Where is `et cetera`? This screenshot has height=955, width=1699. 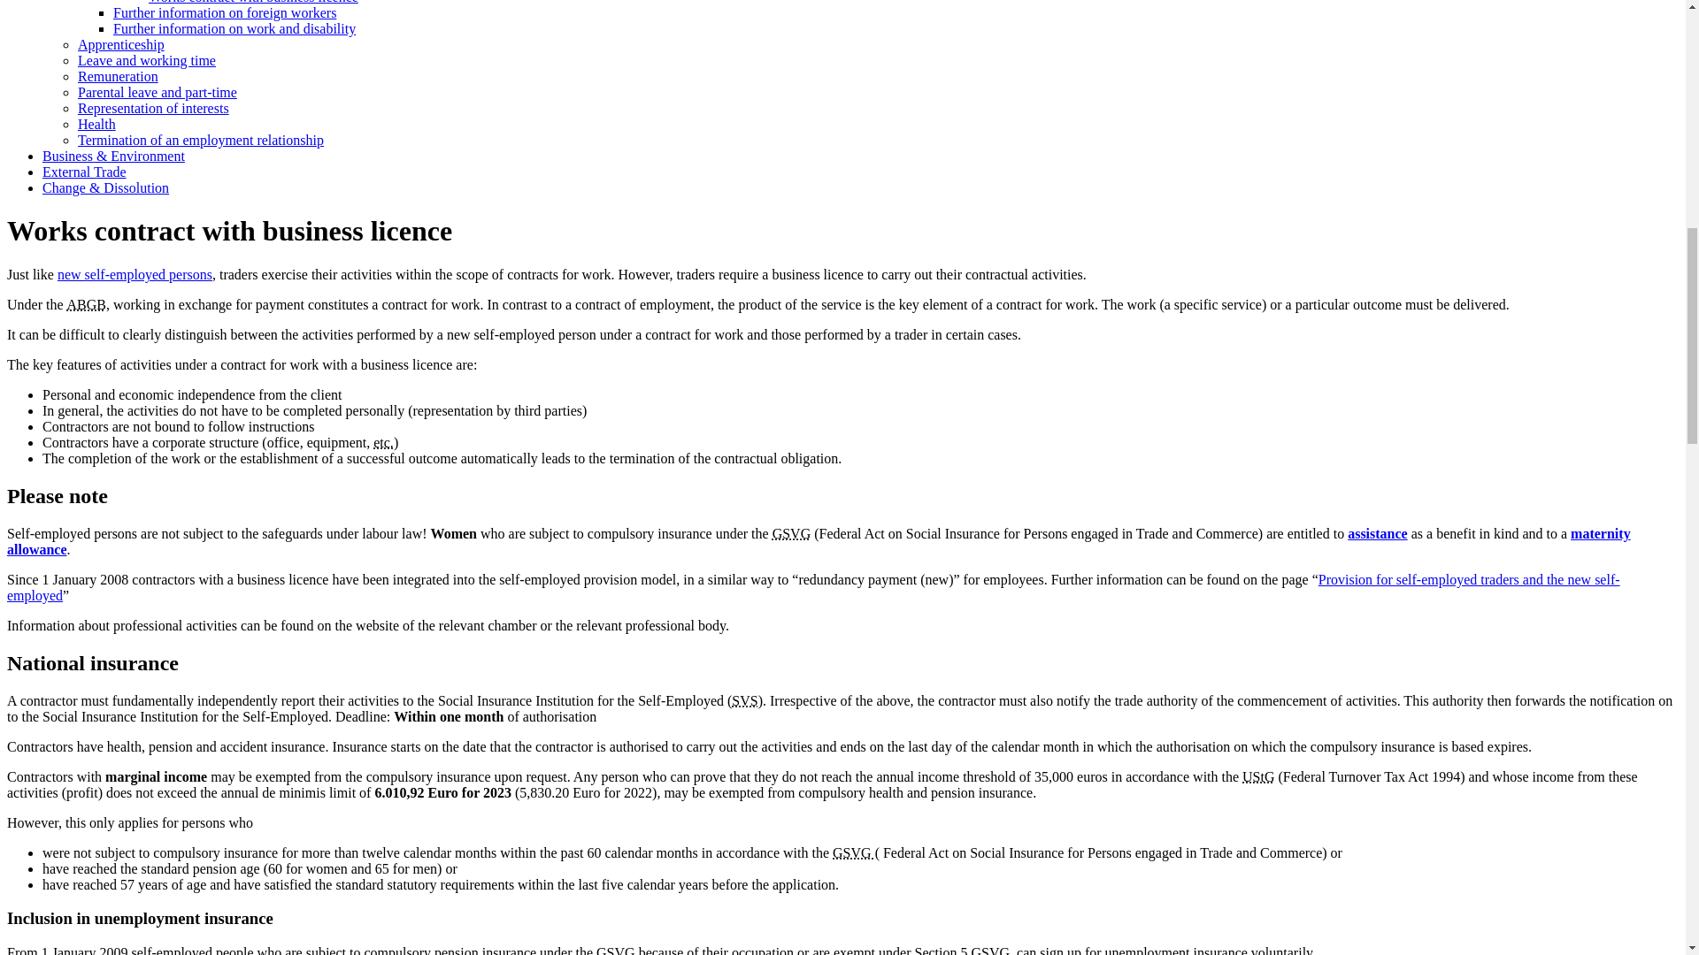 et cetera is located at coordinates (384, 442).